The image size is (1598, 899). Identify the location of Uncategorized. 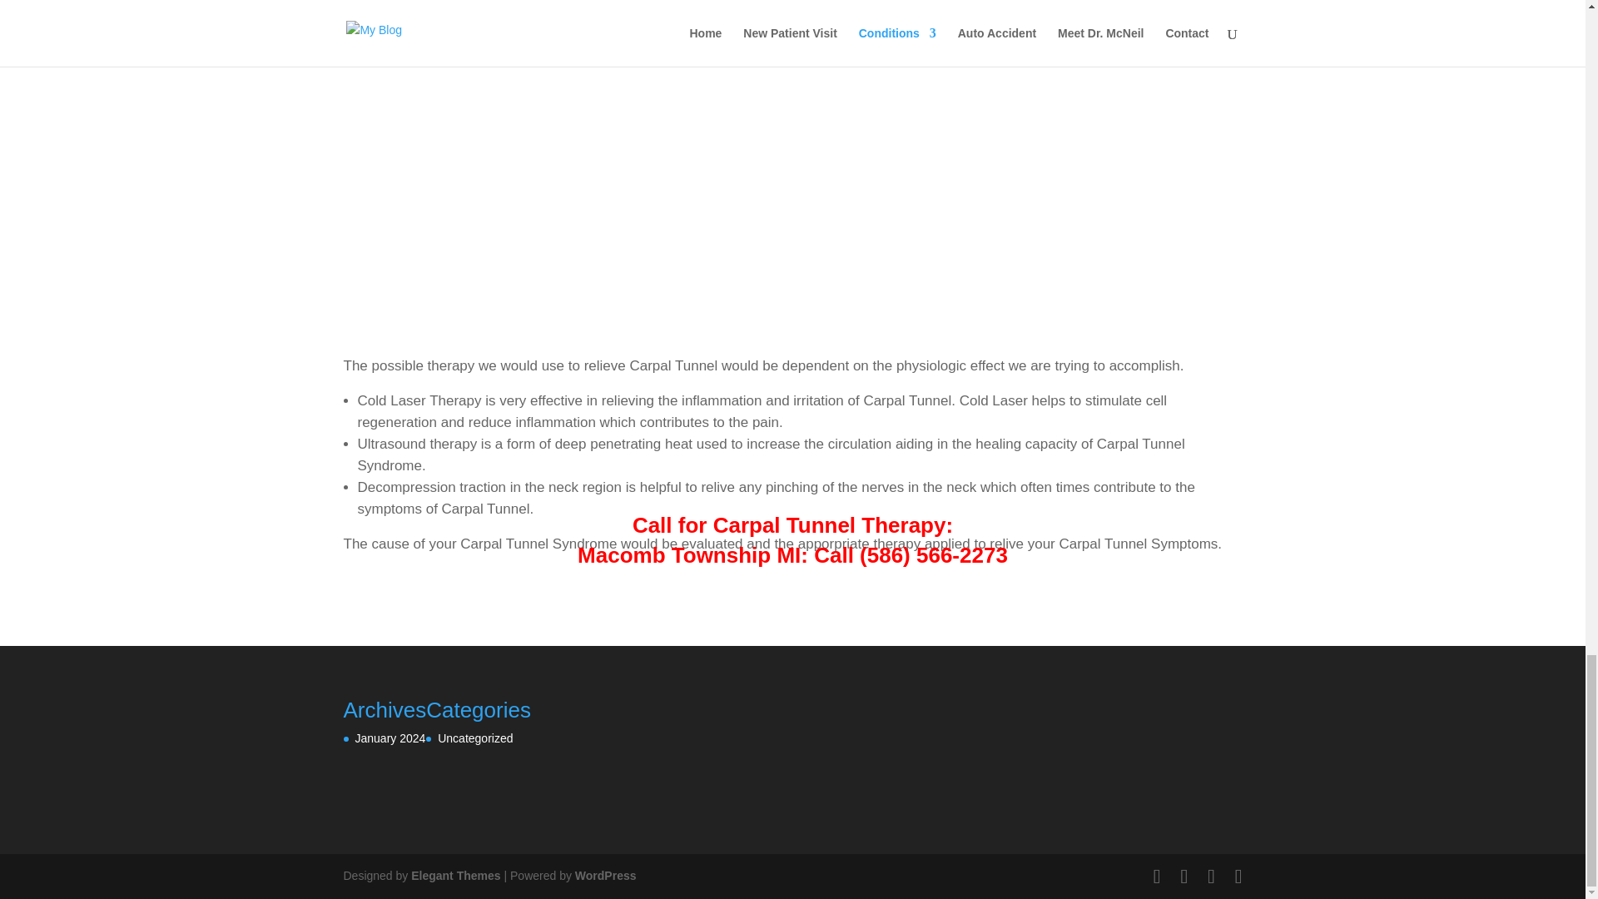
(475, 738).